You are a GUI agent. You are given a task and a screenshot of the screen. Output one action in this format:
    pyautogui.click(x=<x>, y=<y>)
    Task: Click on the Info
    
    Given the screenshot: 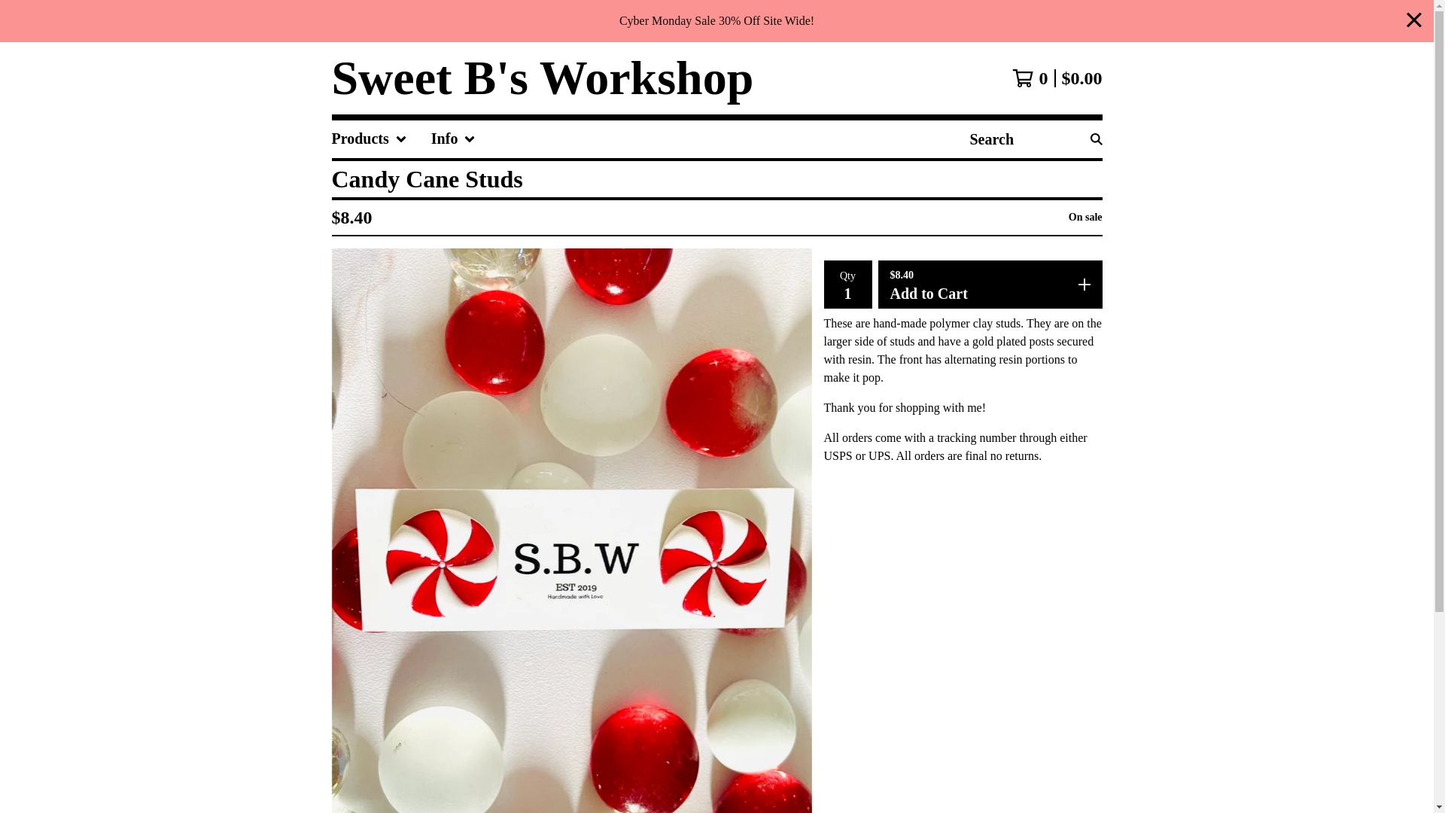 What is the action you would take?
    pyautogui.click(x=453, y=139)
    